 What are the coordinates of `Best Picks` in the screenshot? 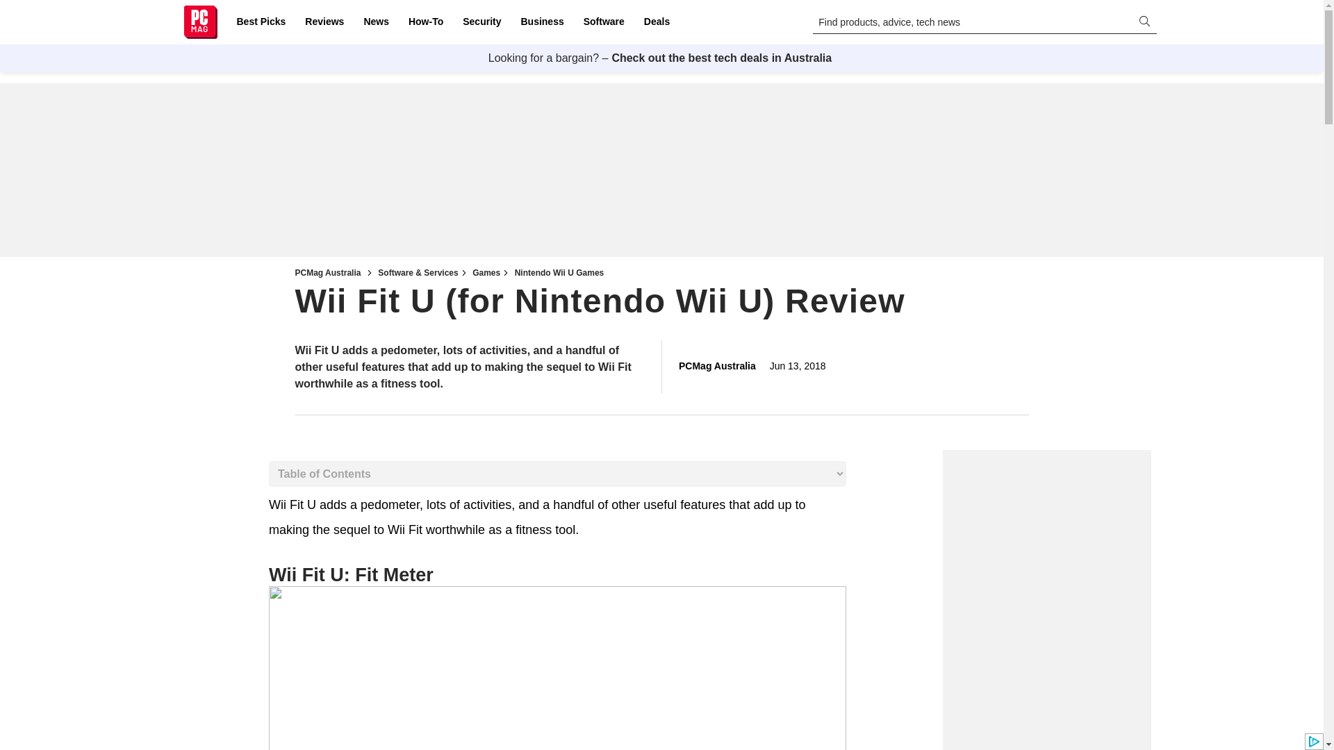 It's located at (261, 22).